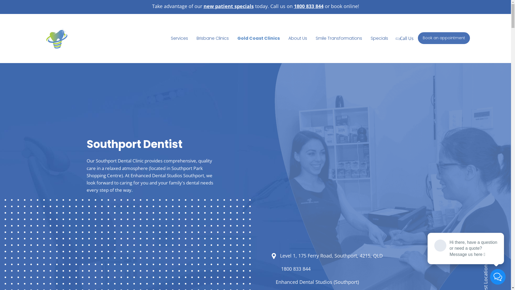  What do you see at coordinates (179, 38) in the screenshot?
I see `Services` at bounding box center [179, 38].